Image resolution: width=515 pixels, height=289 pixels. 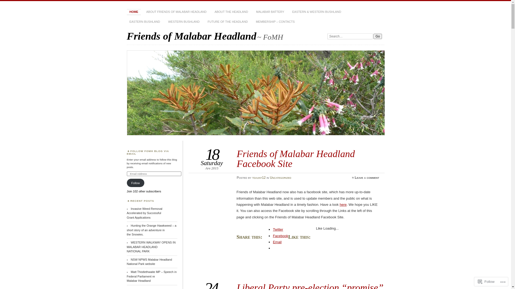 What do you see at coordinates (378, 36) in the screenshot?
I see `Go` at bounding box center [378, 36].